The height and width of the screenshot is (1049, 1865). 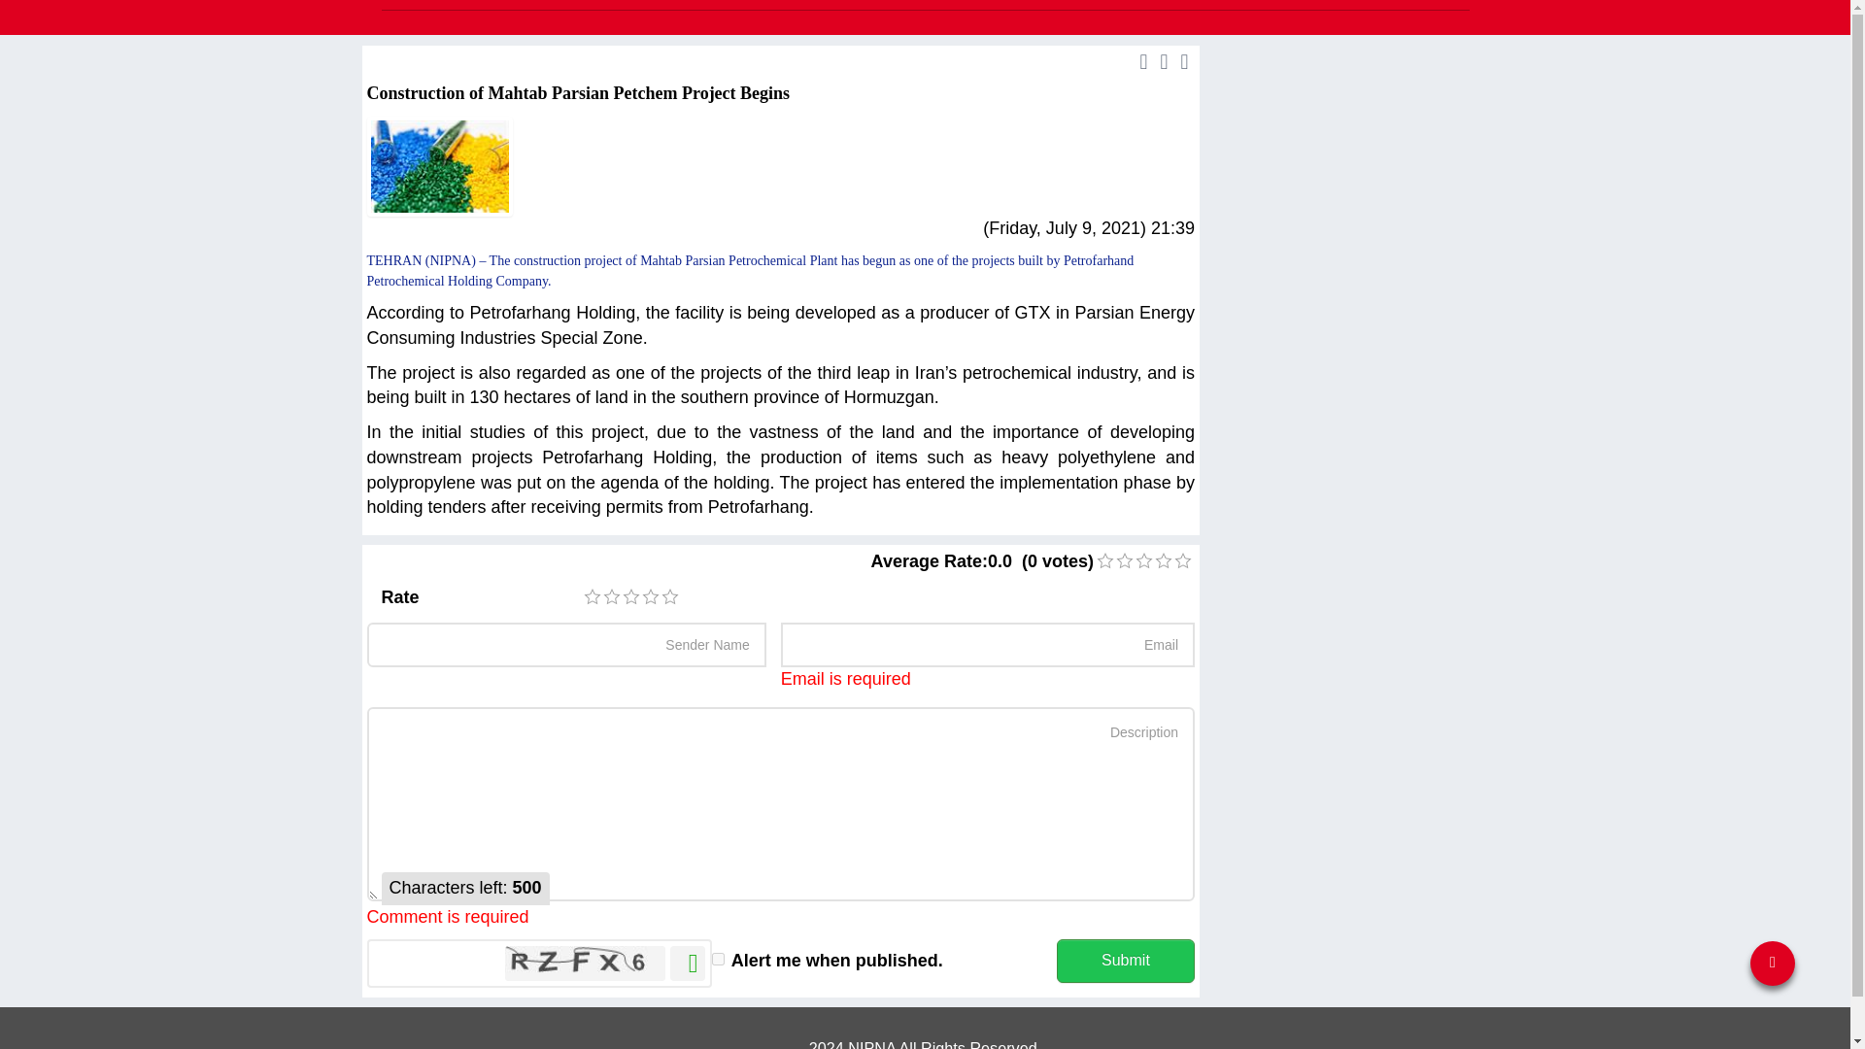 What do you see at coordinates (1185, 60) in the screenshot?
I see `Tell a Friend` at bounding box center [1185, 60].